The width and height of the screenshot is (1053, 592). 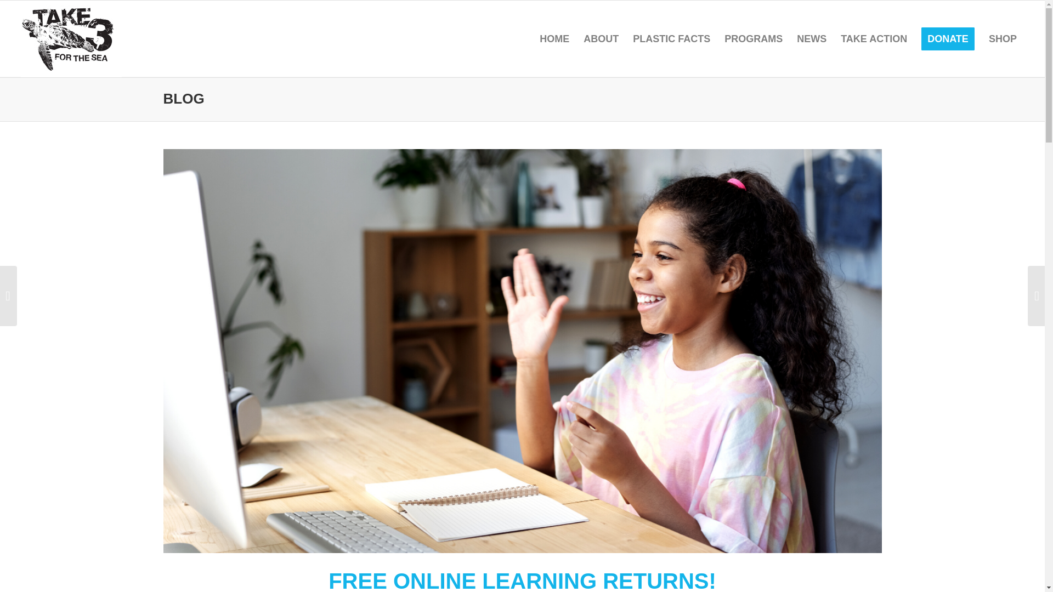 What do you see at coordinates (71, 39) in the screenshot?
I see `take3-3` at bounding box center [71, 39].